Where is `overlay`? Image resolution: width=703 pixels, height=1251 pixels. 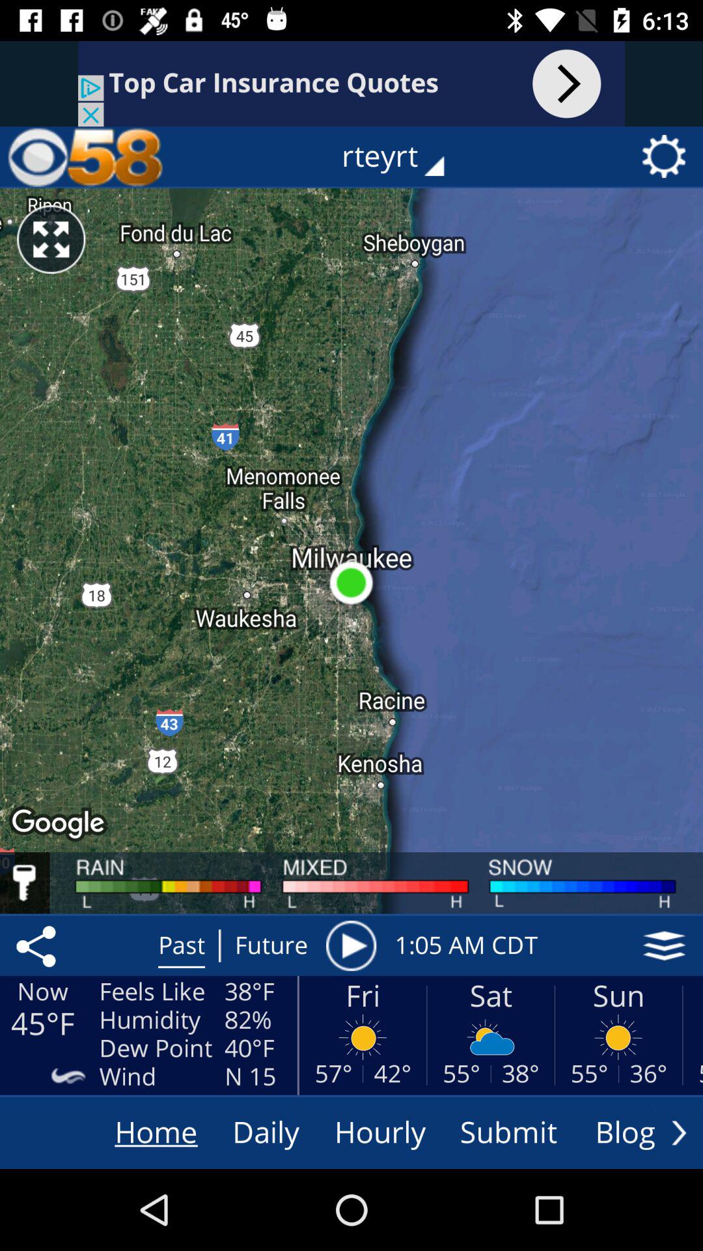 overlay is located at coordinates (664, 945).